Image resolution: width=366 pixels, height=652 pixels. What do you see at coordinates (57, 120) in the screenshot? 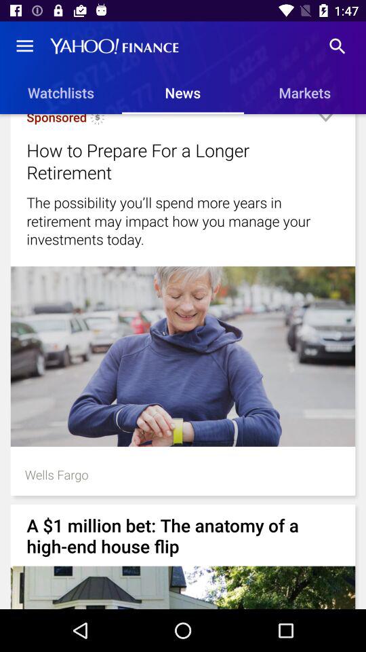
I see `turn on sponsored` at bounding box center [57, 120].